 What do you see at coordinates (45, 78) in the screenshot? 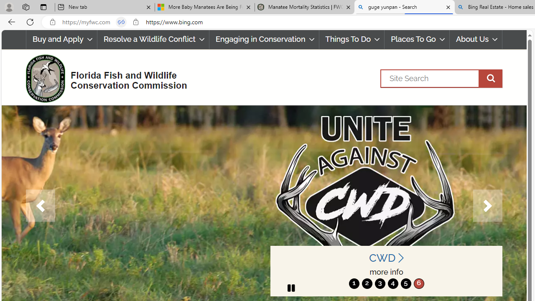
I see `FWC Logo` at bounding box center [45, 78].